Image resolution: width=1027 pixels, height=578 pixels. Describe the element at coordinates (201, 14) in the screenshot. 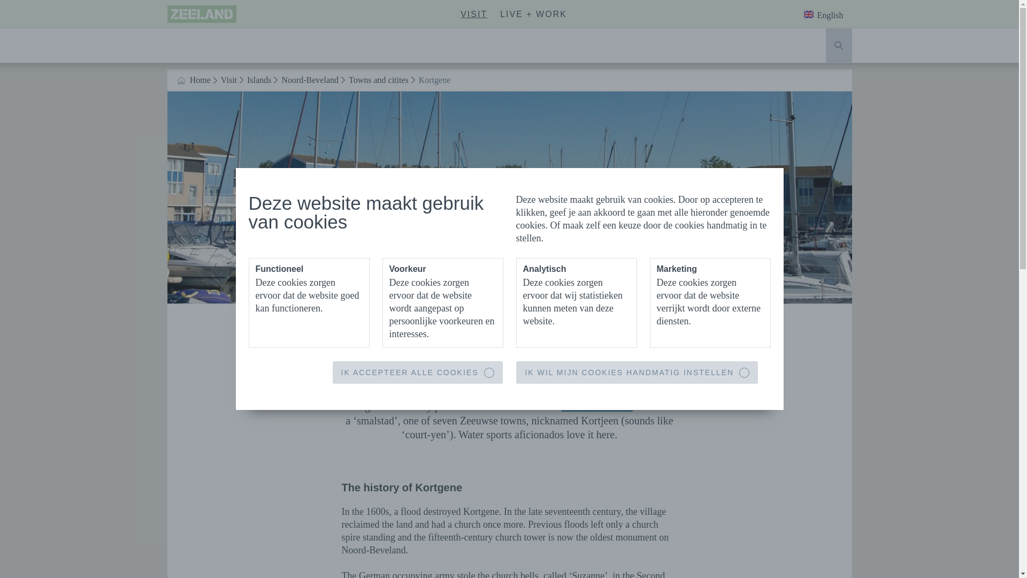

I see `Zeeland.com` at that location.